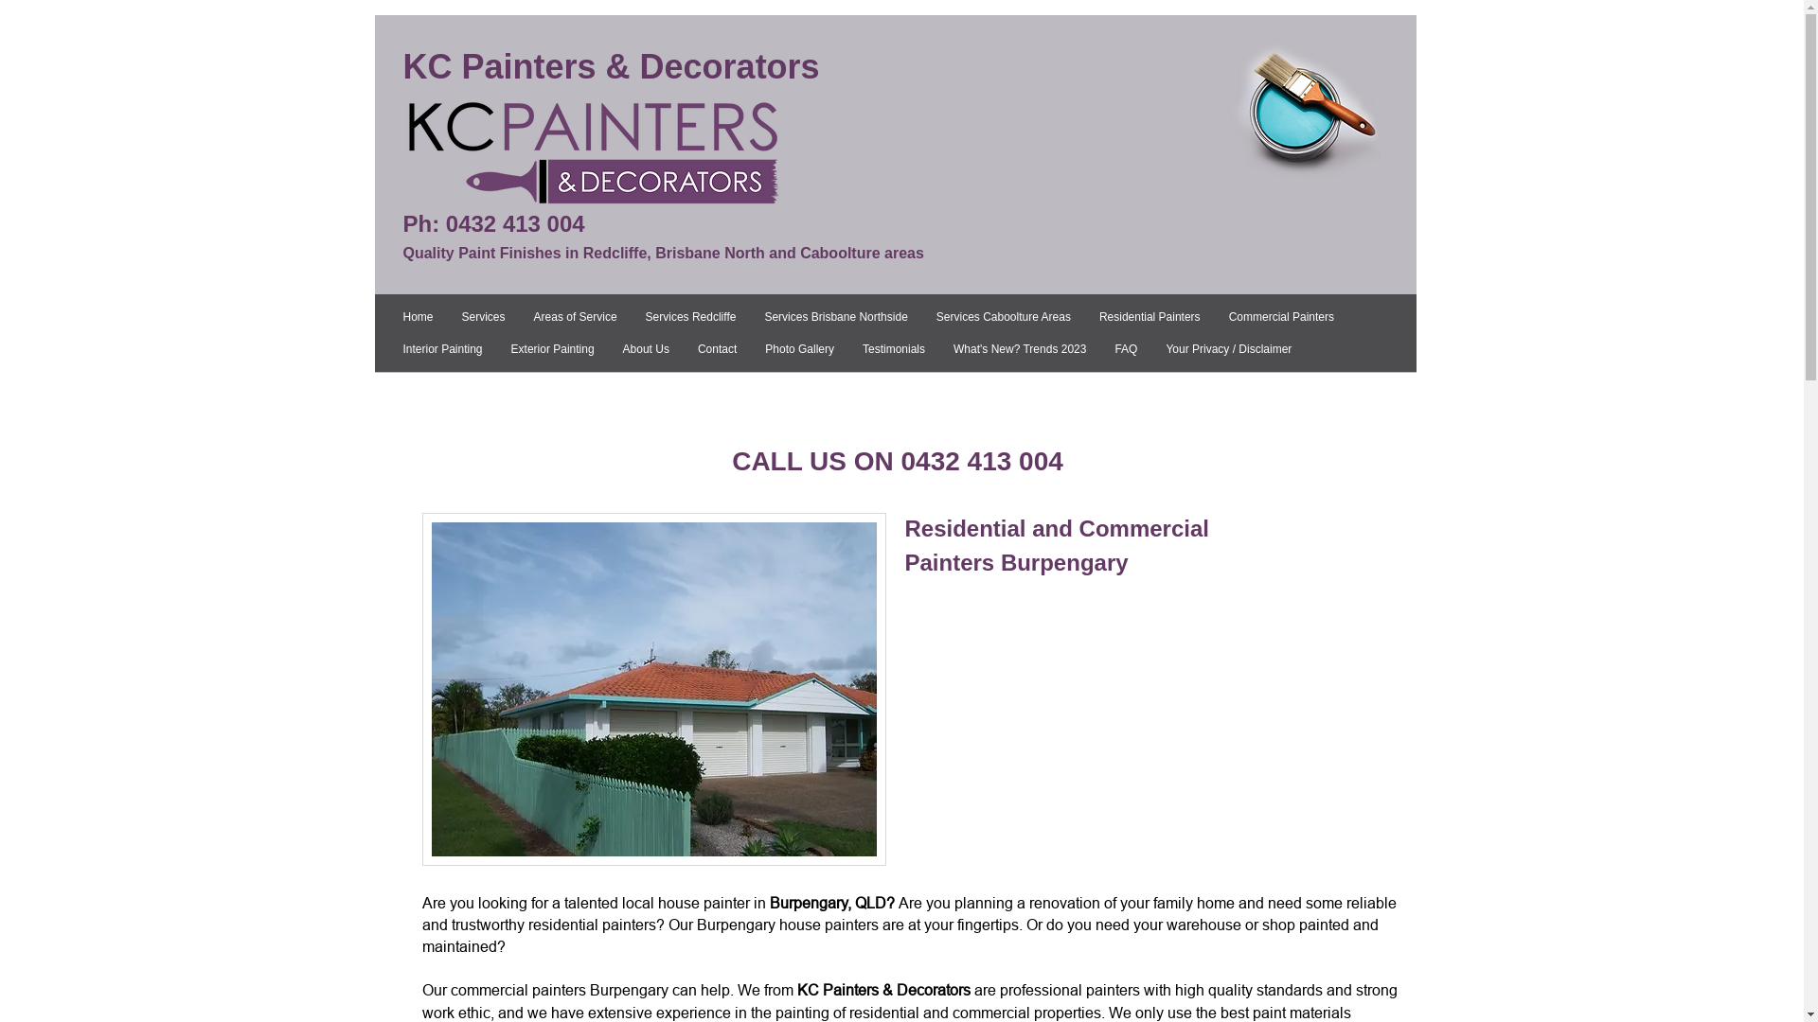  What do you see at coordinates (1150, 317) in the screenshot?
I see `Residential Painters` at bounding box center [1150, 317].